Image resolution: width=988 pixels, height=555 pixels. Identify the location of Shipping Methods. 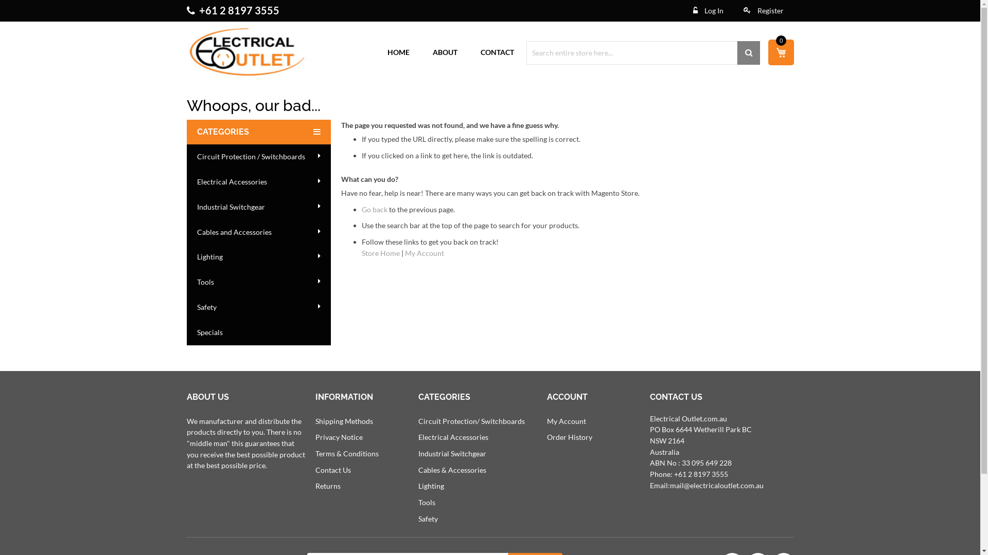
(344, 421).